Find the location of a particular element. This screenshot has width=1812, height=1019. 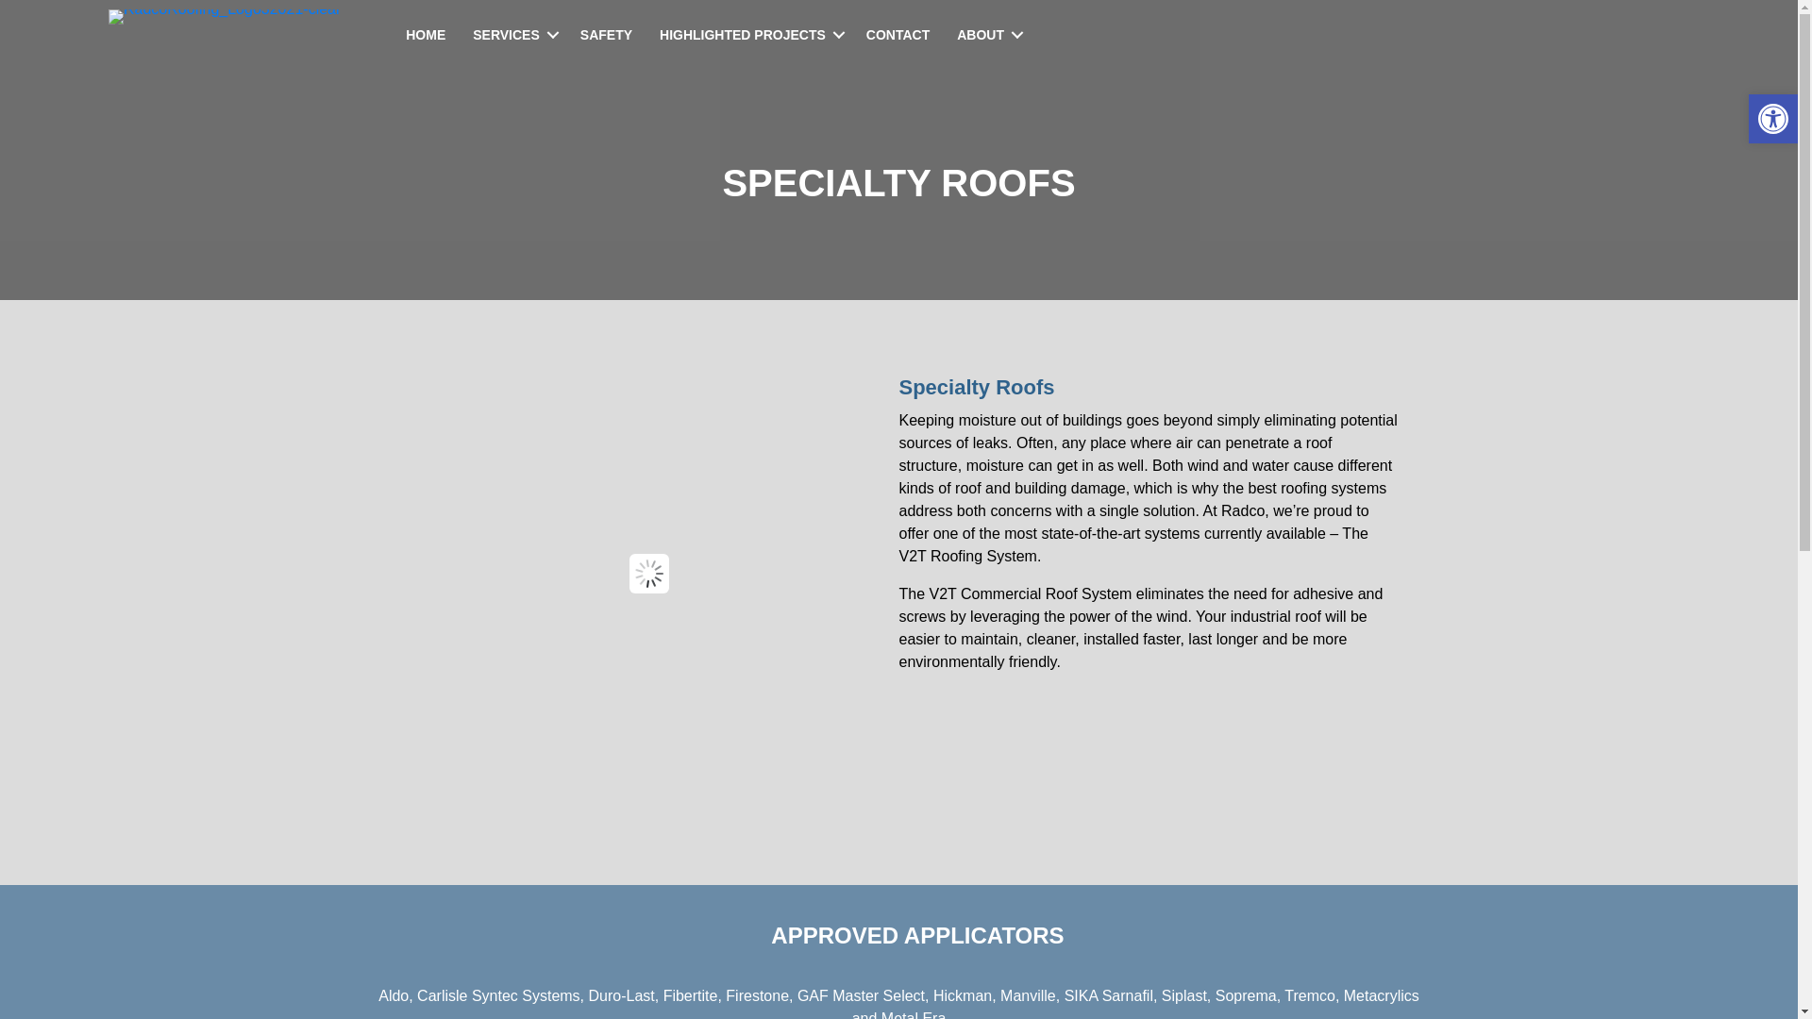

HOME is located at coordinates (425, 35).